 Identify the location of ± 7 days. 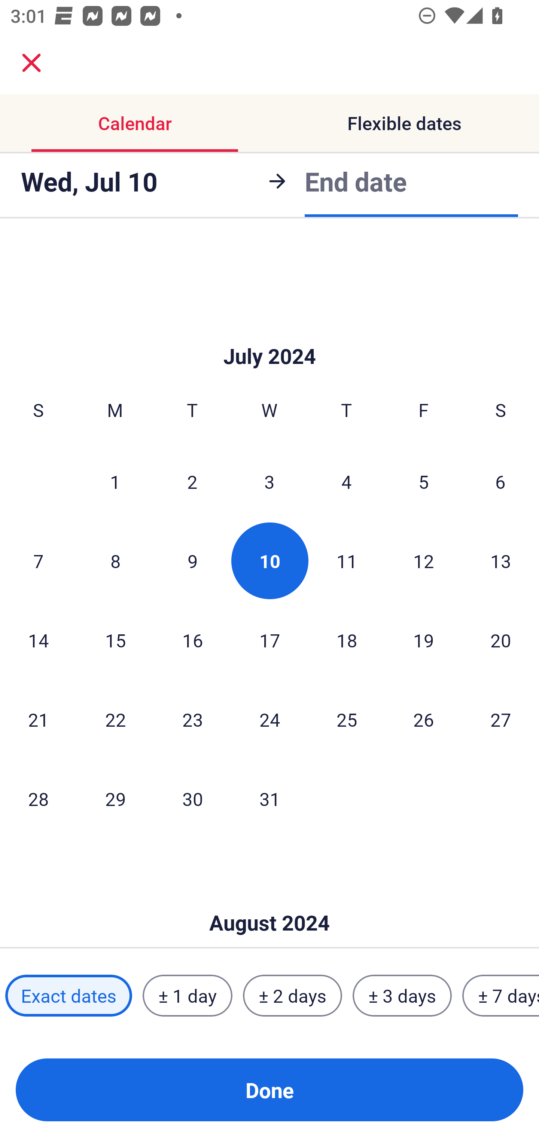
(501, 995).